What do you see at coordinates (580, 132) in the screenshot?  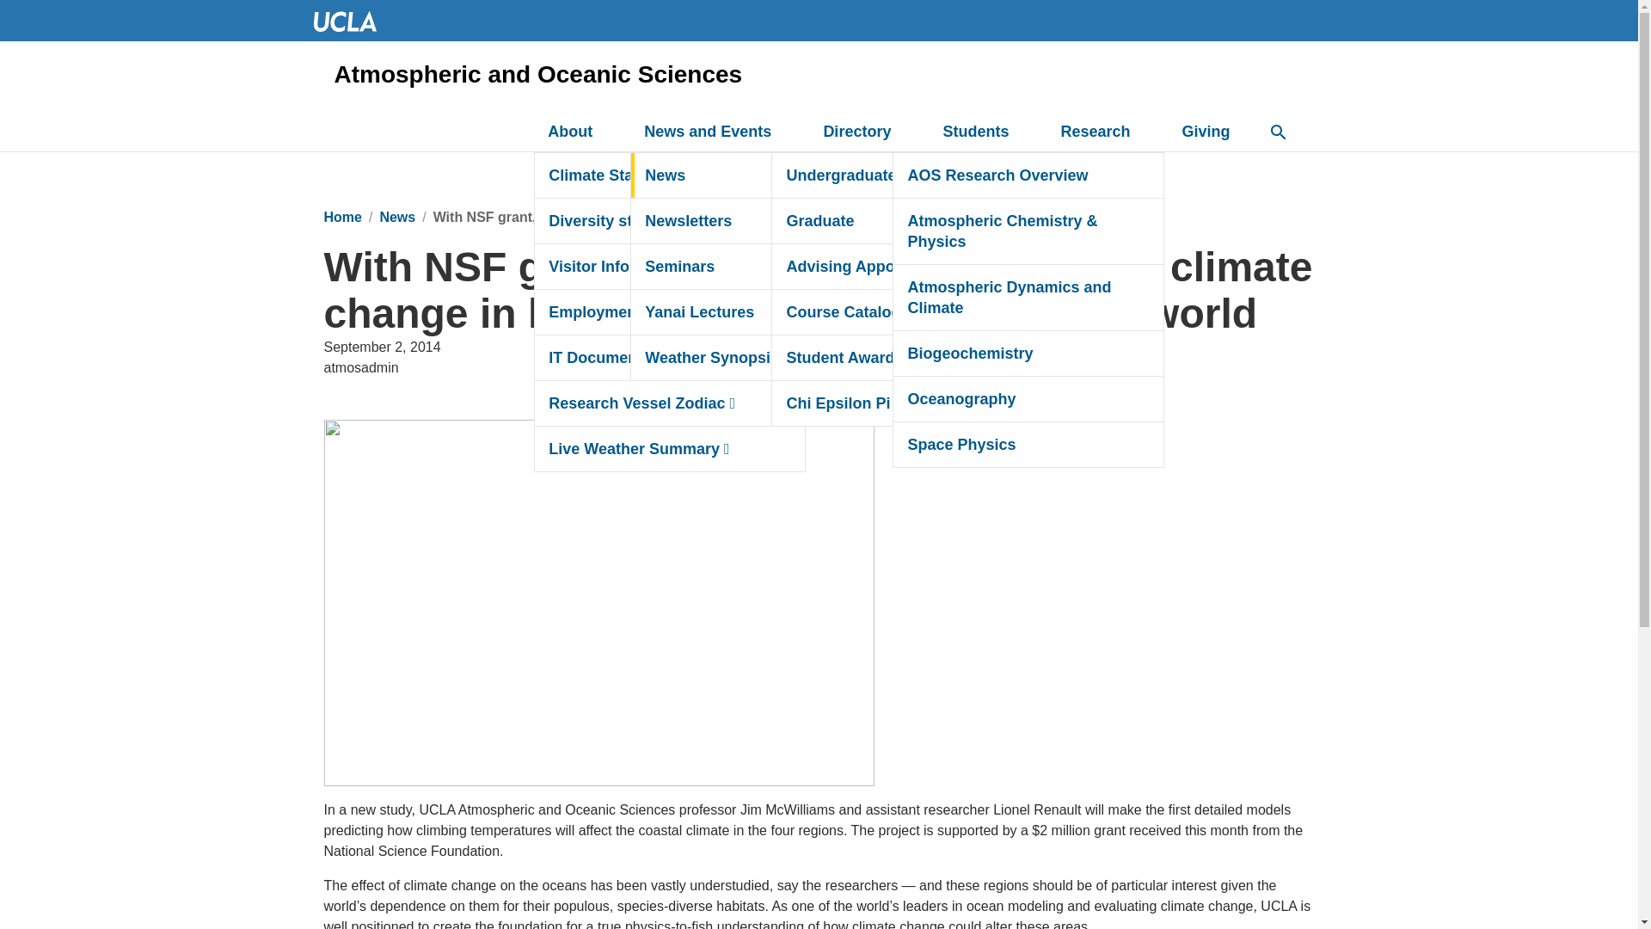 I see `About` at bounding box center [580, 132].